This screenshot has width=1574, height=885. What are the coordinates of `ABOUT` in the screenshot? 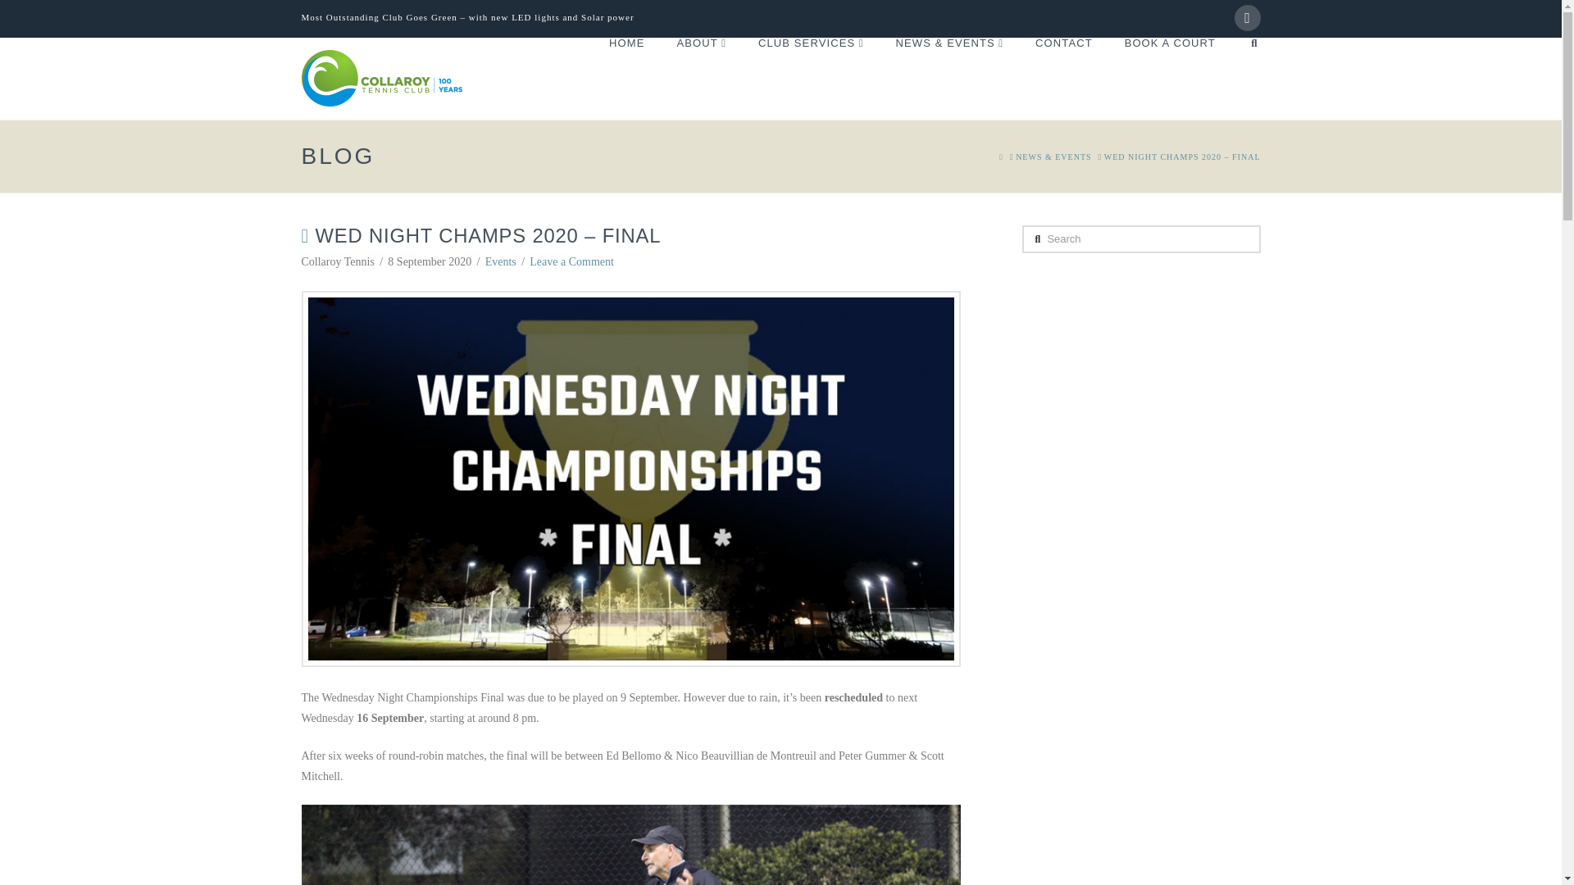 It's located at (700, 79).